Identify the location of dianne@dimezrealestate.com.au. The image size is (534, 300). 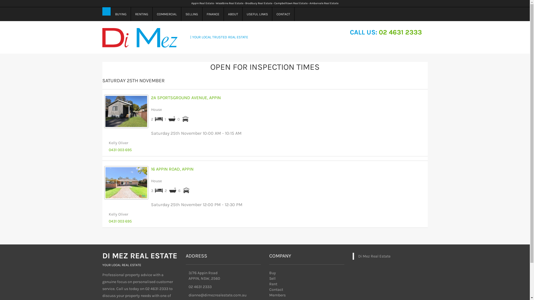
(217, 295).